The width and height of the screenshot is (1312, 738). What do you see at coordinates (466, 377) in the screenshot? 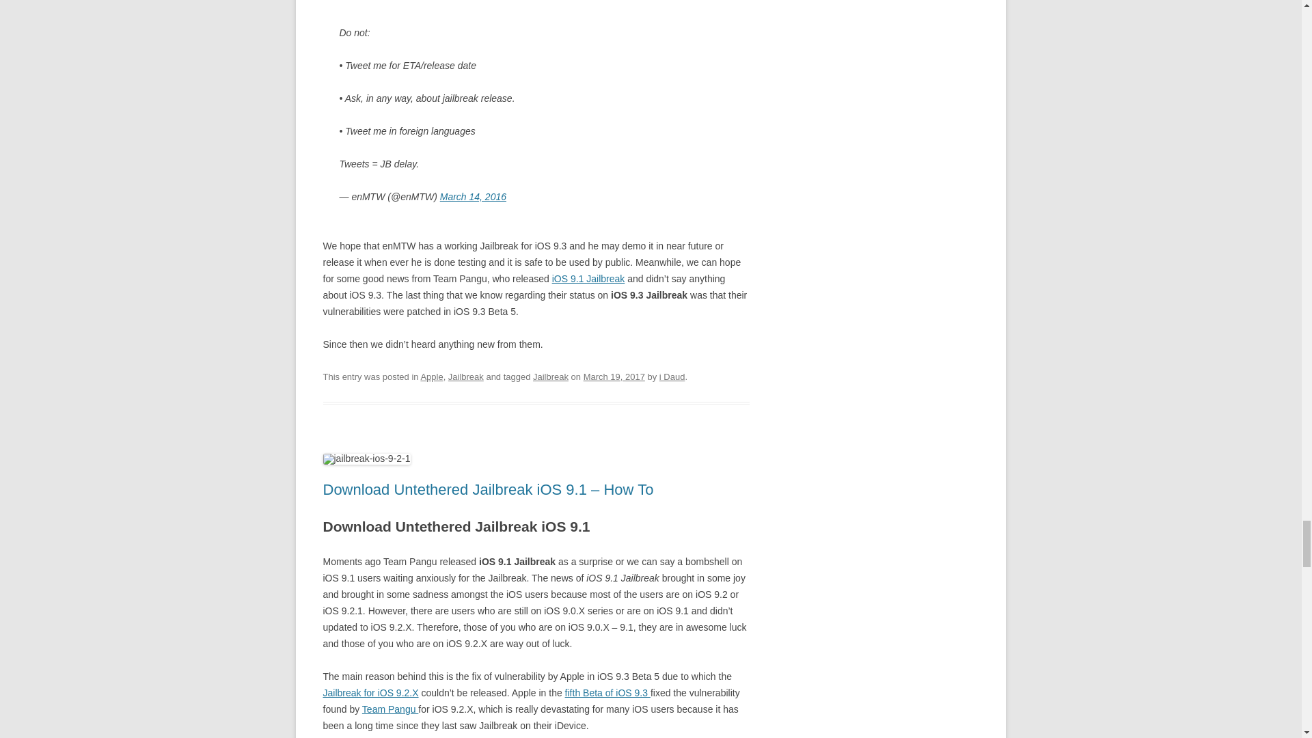
I see `Jailbreak` at bounding box center [466, 377].